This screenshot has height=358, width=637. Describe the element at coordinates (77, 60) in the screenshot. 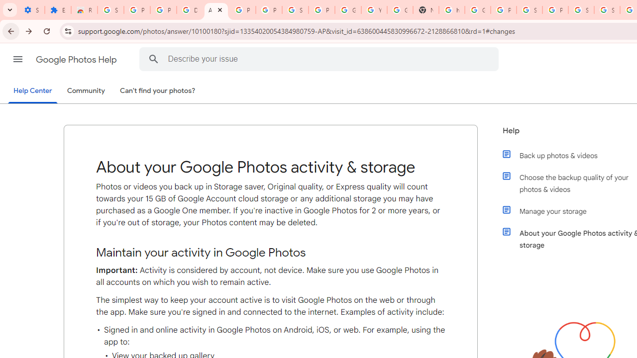

I see `Google Photos Help` at that location.